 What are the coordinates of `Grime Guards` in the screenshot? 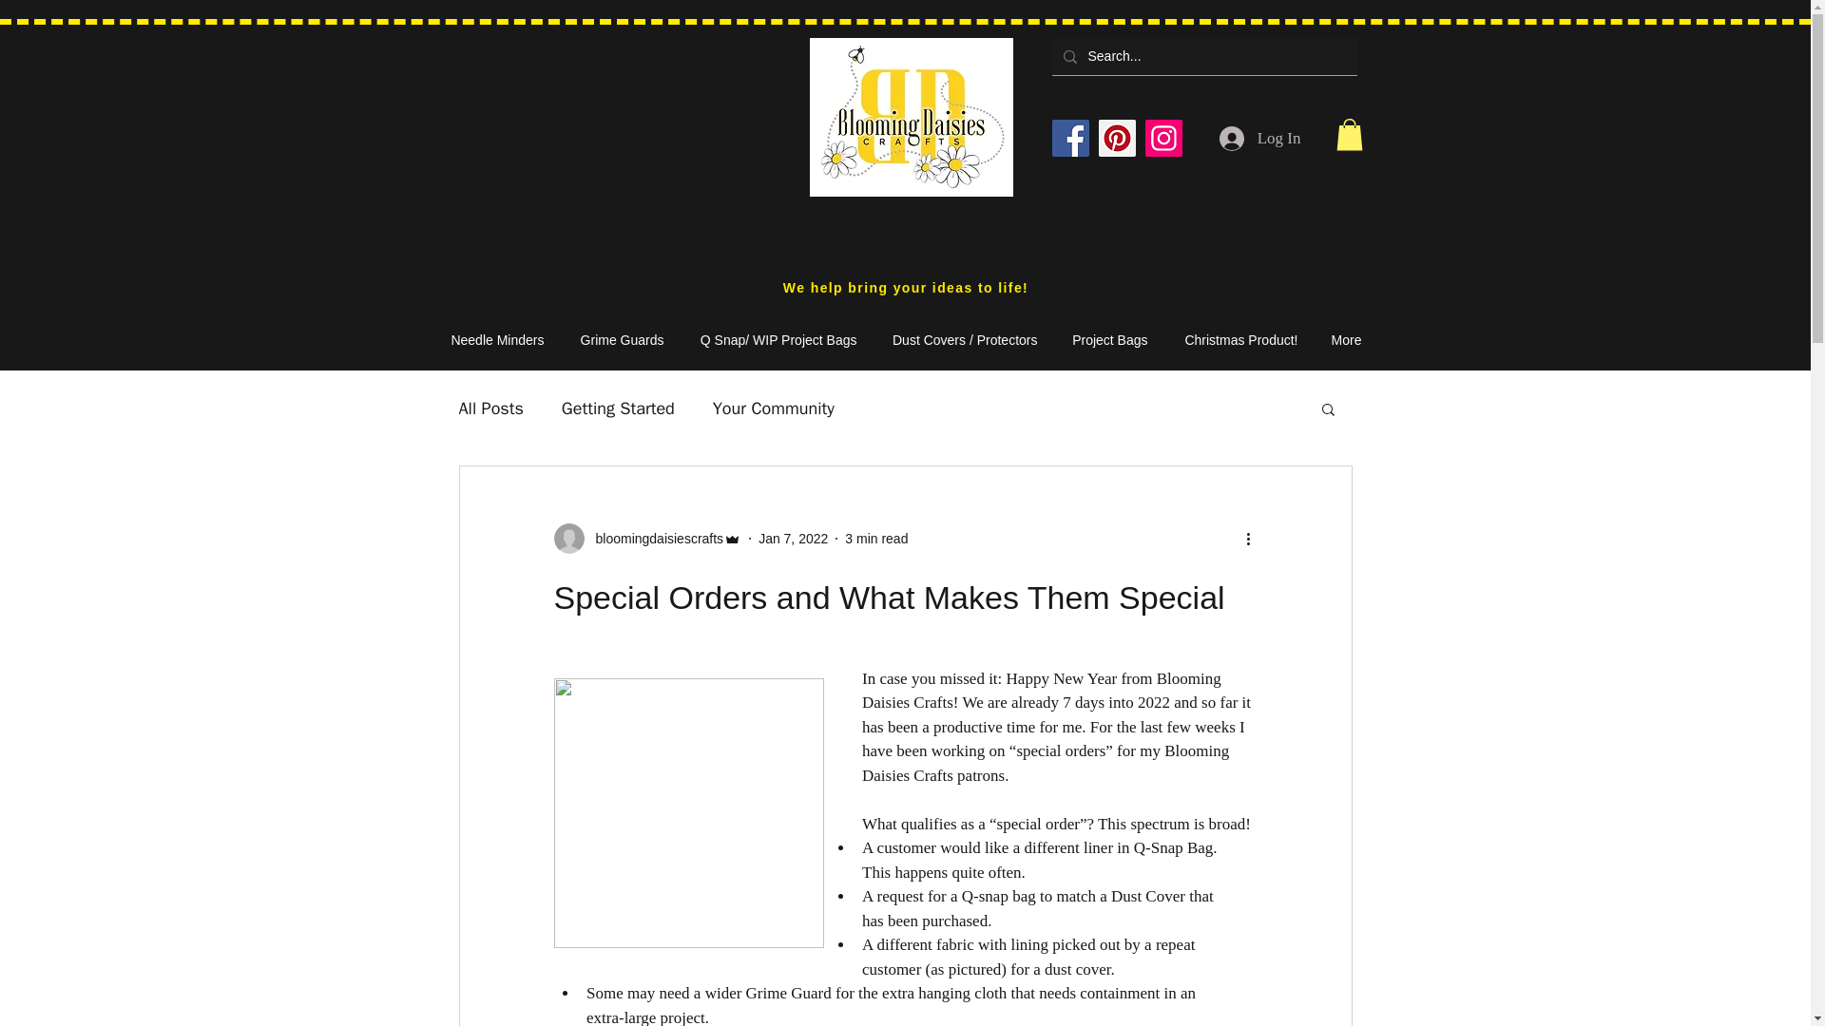 It's located at (612, 340).